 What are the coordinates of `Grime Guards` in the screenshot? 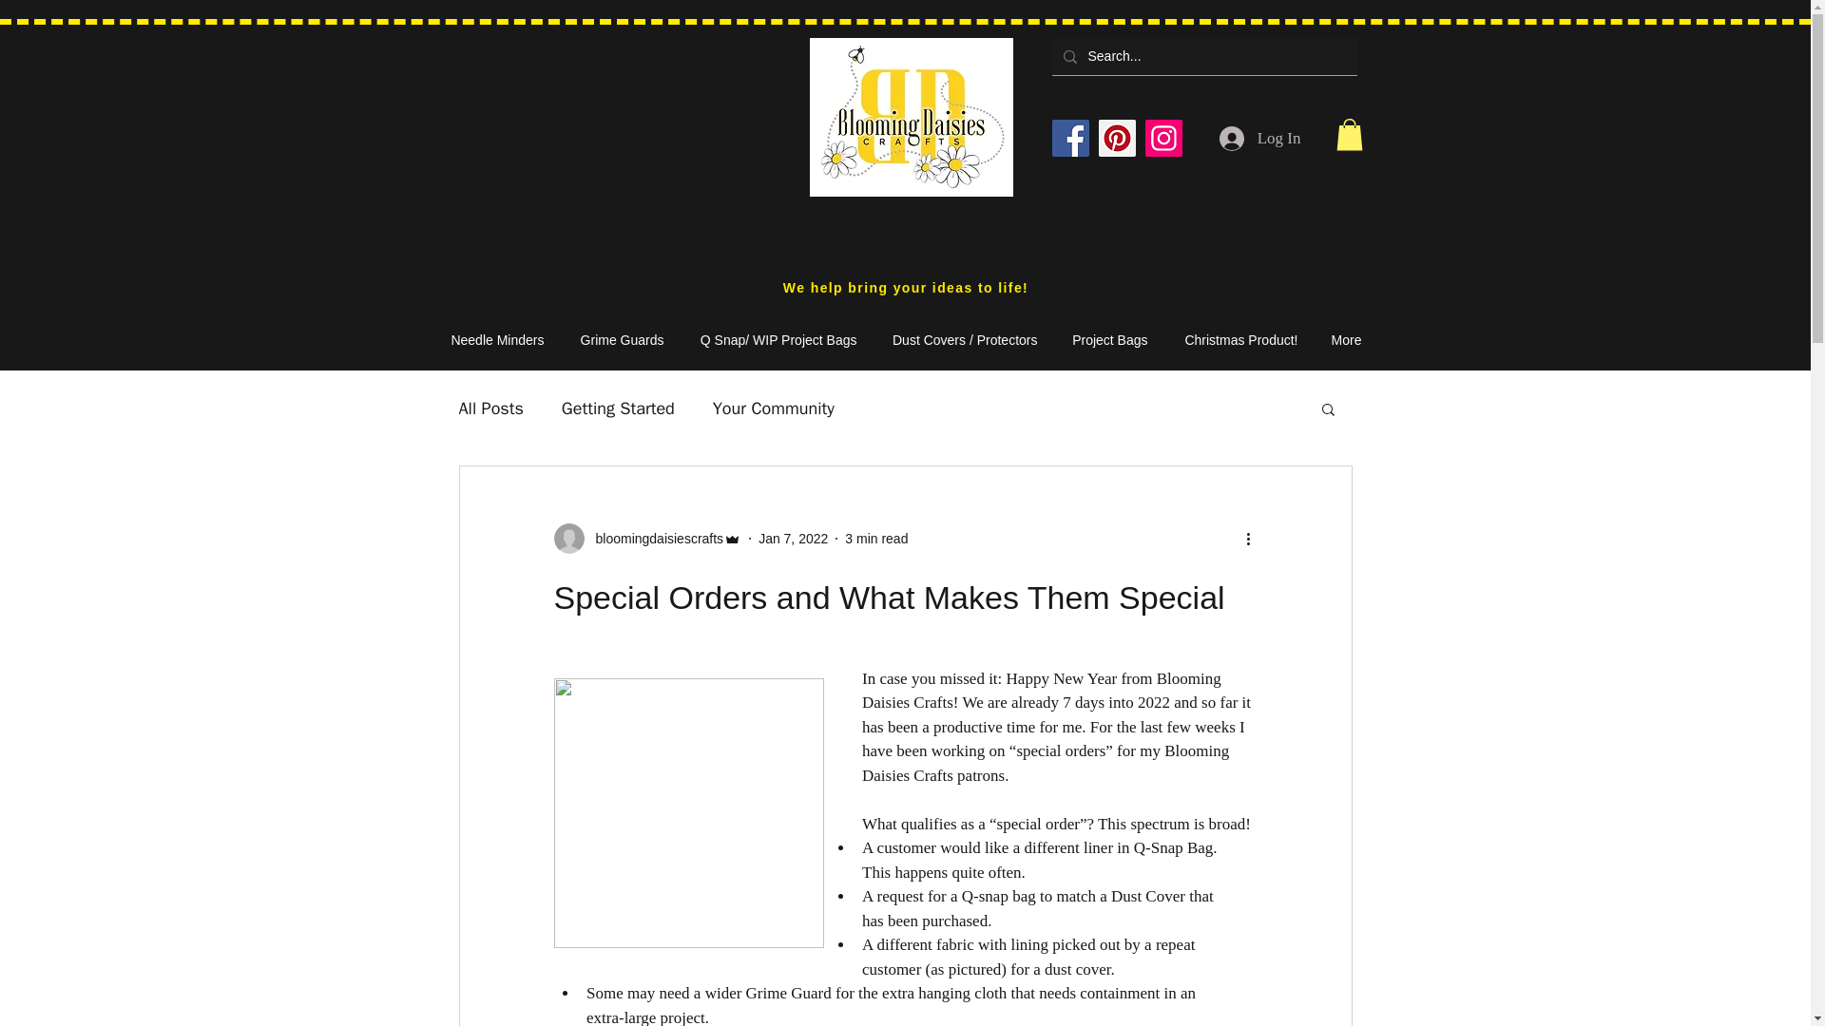 It's located at (612, 340).